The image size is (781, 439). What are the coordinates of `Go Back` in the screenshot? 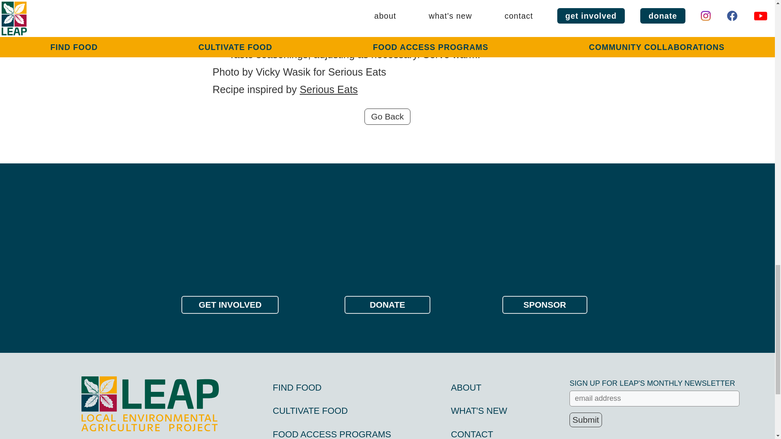 It's located at (387, 116).